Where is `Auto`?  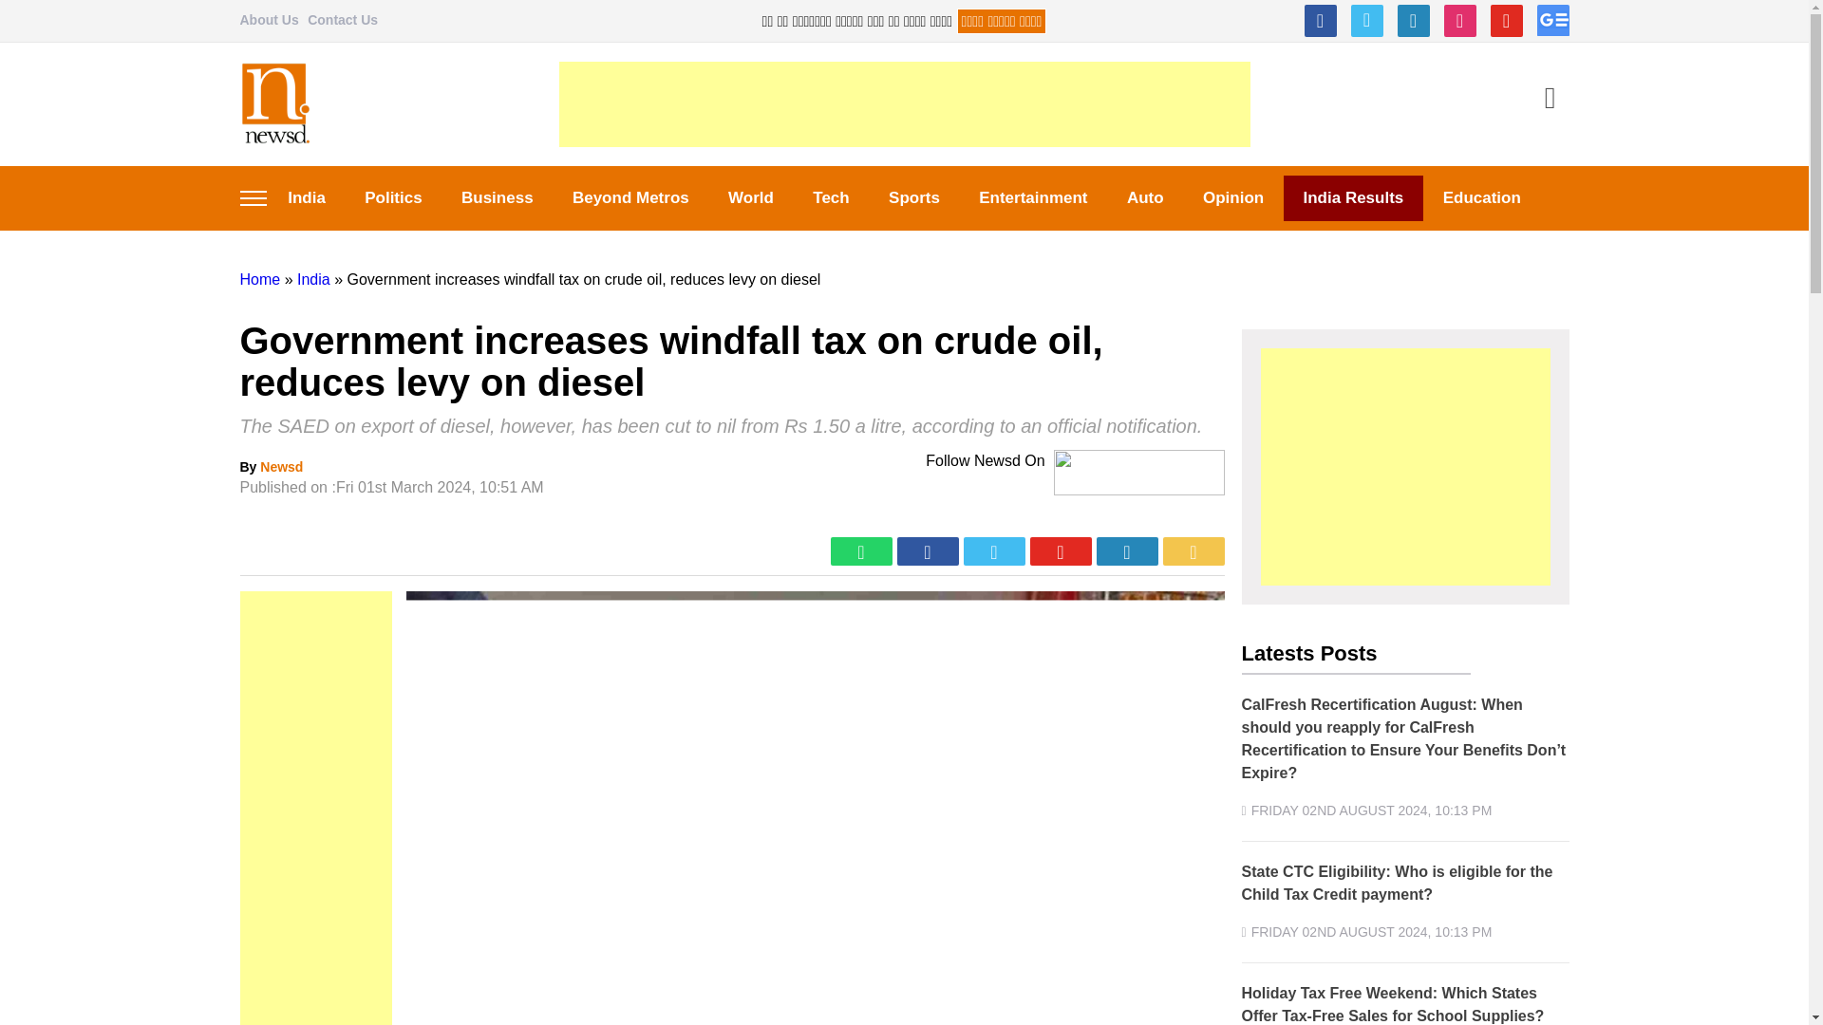
Auto is located at coordinates (1145, 197).